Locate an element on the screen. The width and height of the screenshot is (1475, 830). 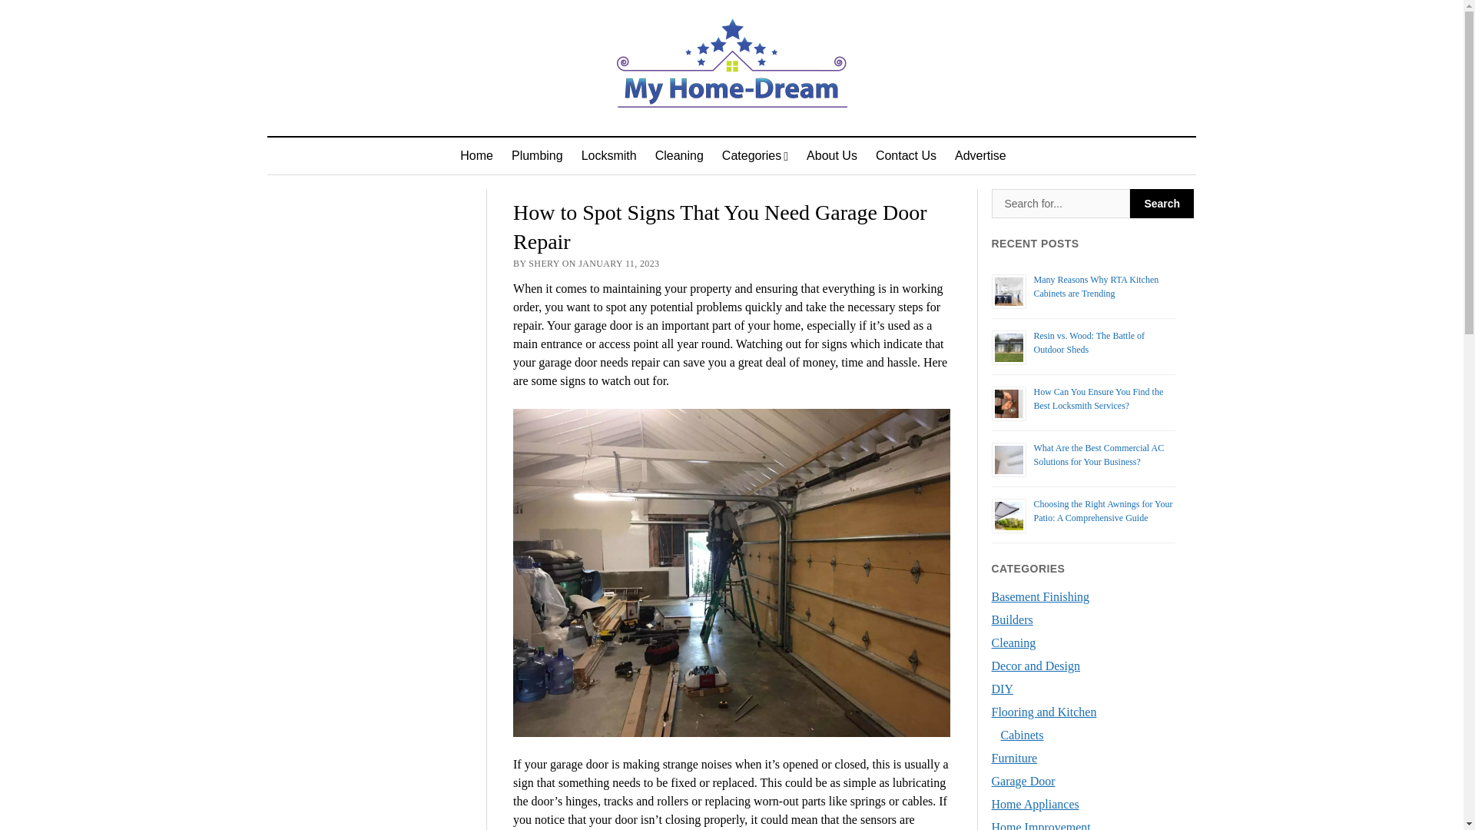
Contact Us is located at coordinates (906, 155).